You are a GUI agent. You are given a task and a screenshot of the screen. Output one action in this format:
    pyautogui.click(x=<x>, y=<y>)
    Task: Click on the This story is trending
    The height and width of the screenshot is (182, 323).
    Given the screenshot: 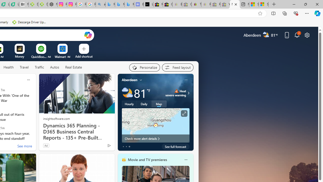 What is the action you would take?
    pyautogui.click(x=99, y=147)
    